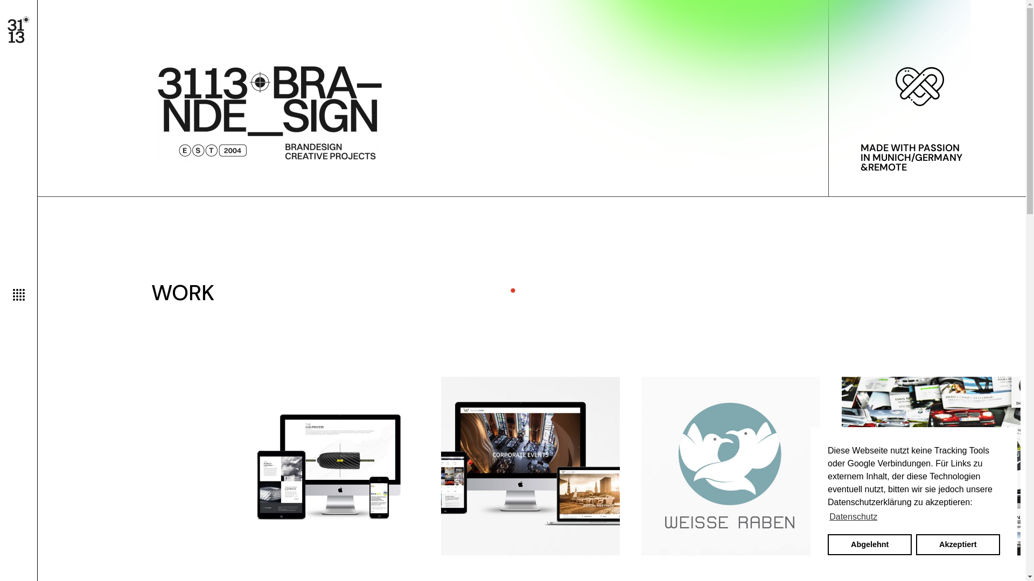  Describe the element at coordinates (958, 544) in the screenshot. I see `Akzeptiert` at that location.